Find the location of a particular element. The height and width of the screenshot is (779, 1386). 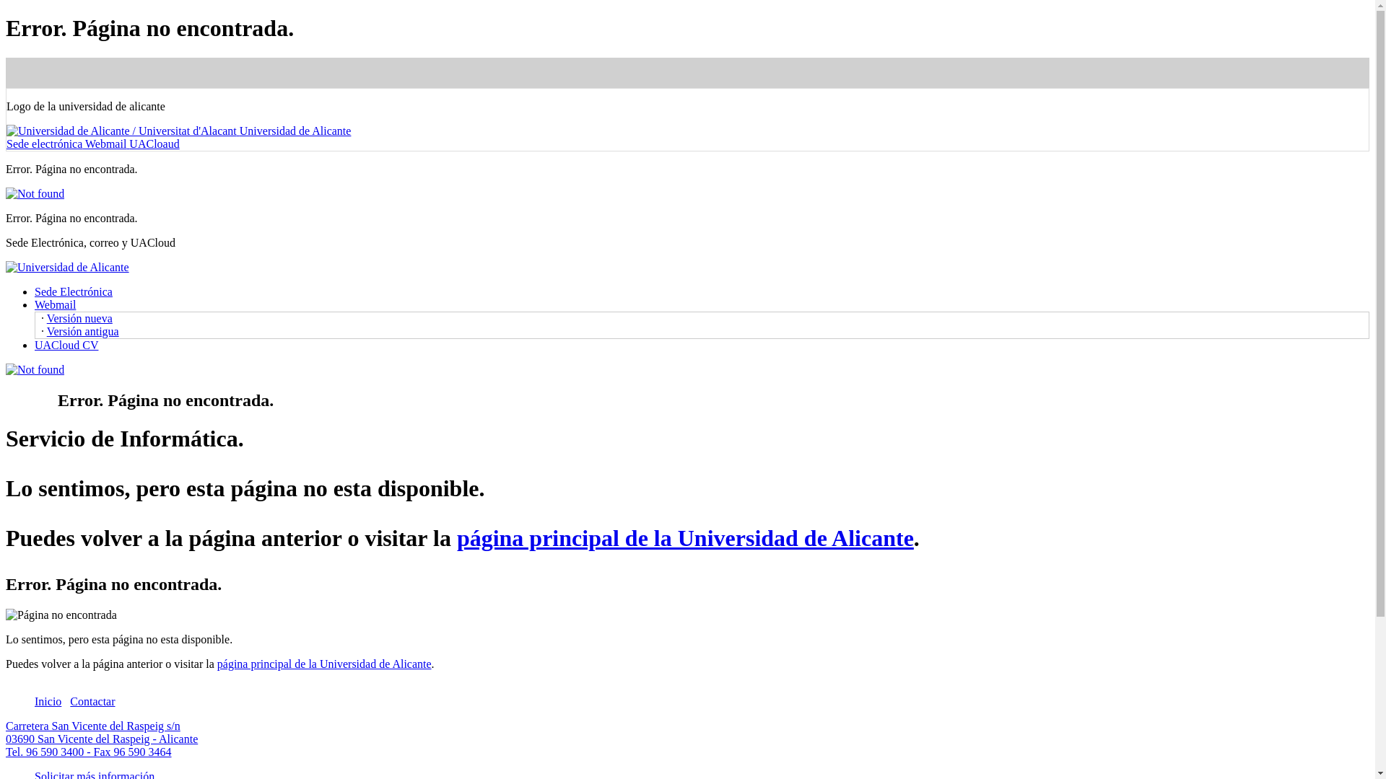

UACloud CV is located at coordinates (66, 345).